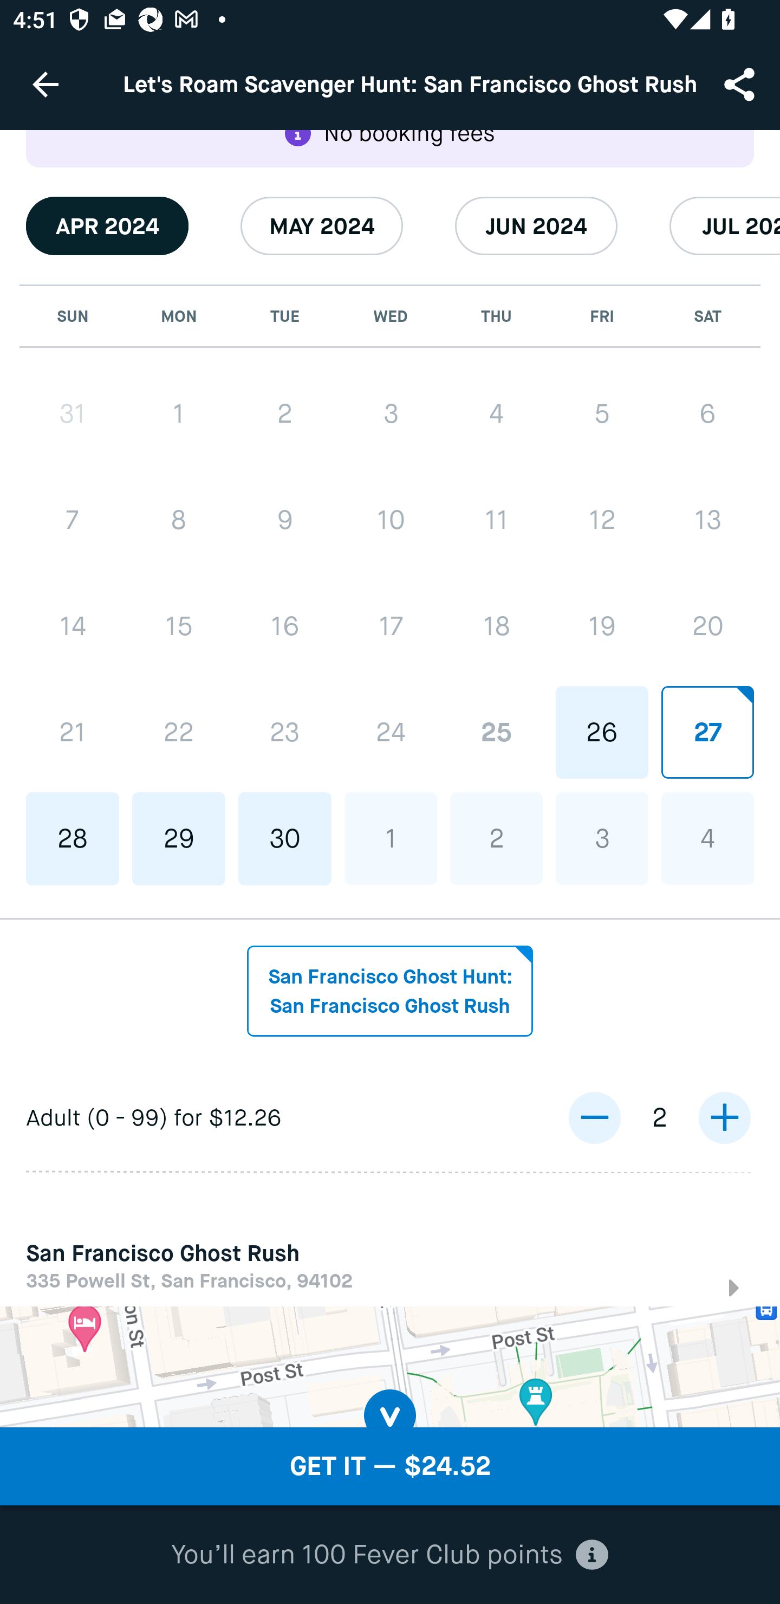  I want to click on 29, so click(179, 839).